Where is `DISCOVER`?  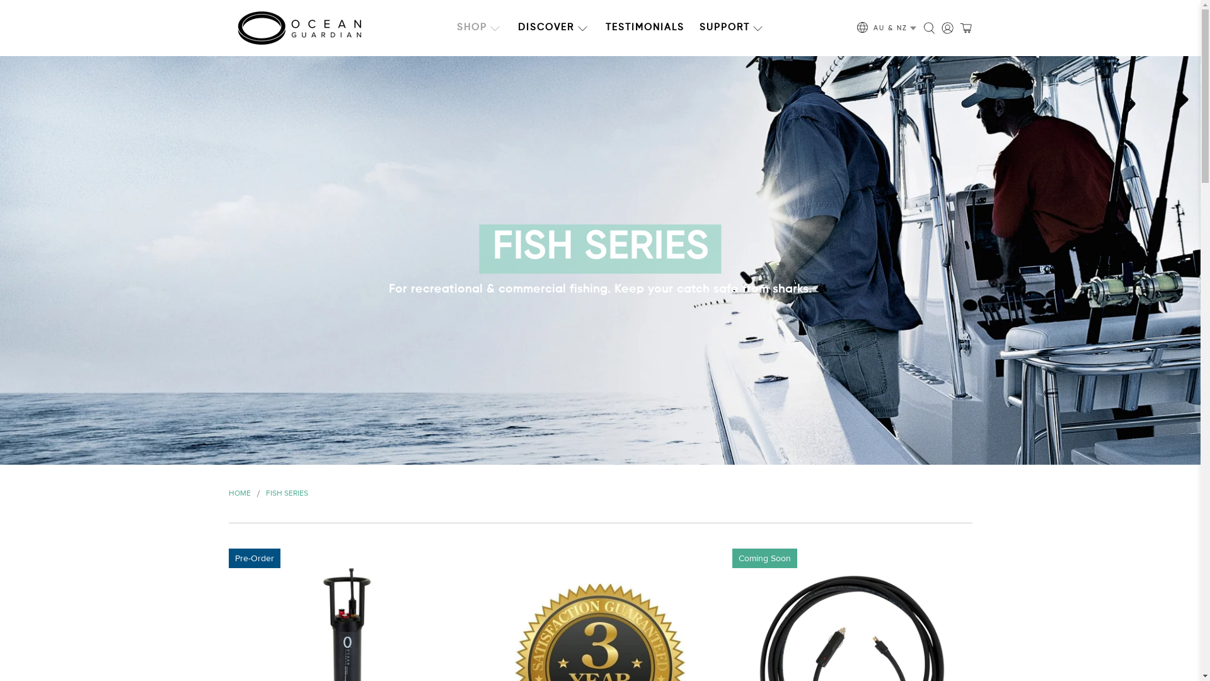
DISCOVER is located at coordinates (555, 28).